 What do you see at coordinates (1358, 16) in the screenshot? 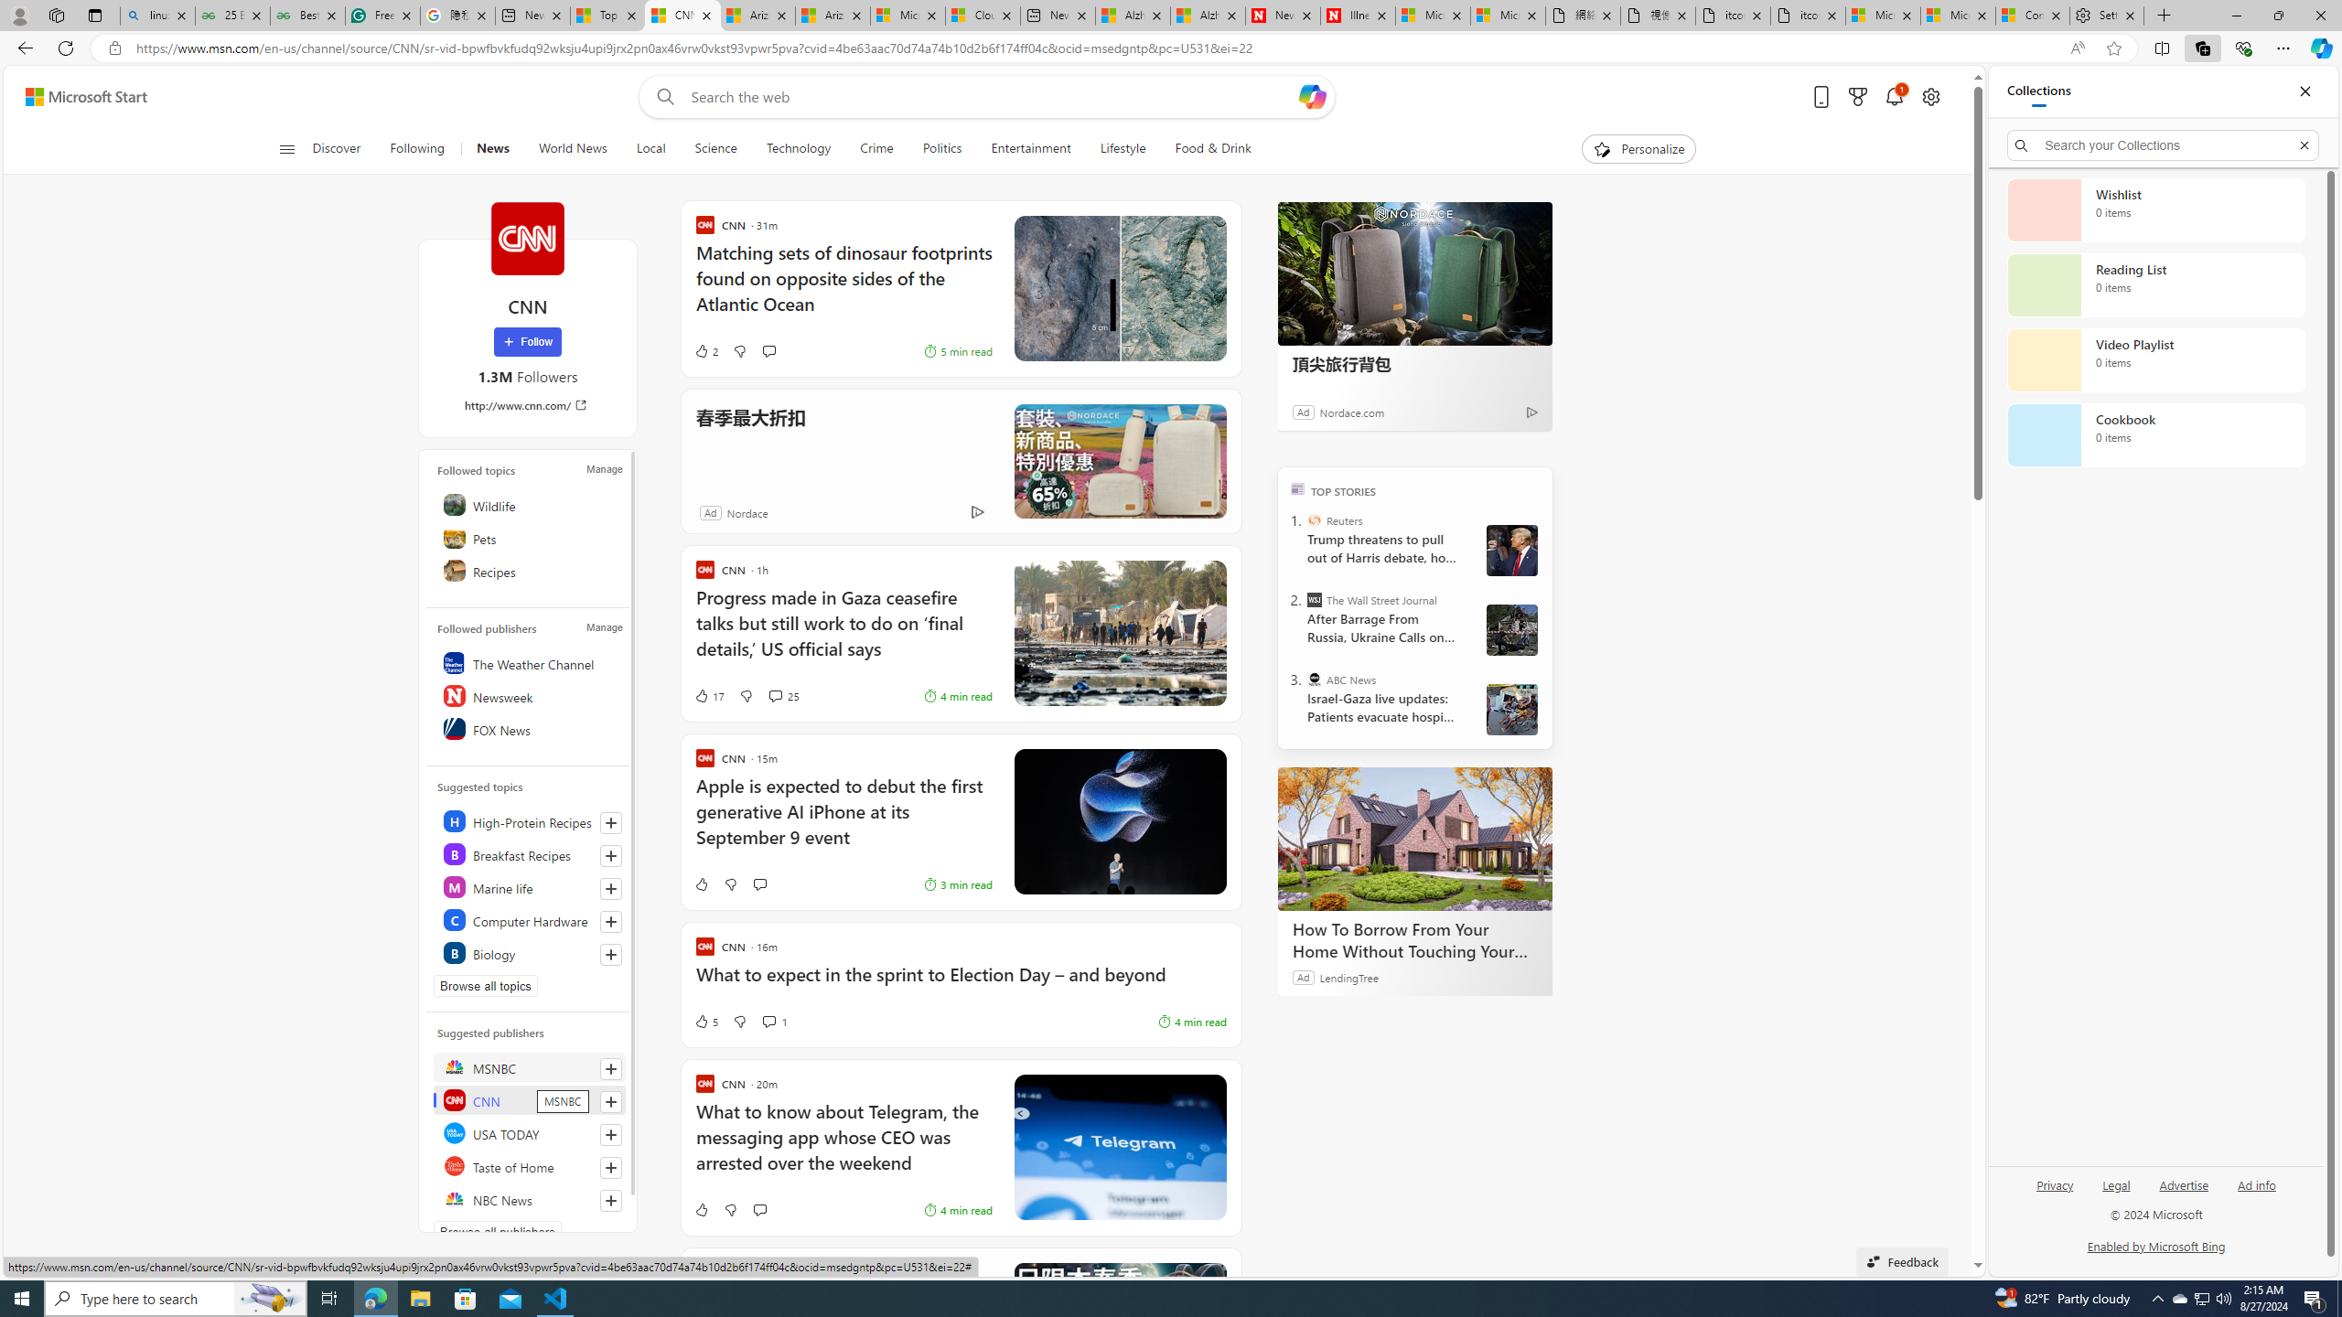
I see `Illness news & latest pictures from Newsweek.com` at bounding box center [1358, 16].